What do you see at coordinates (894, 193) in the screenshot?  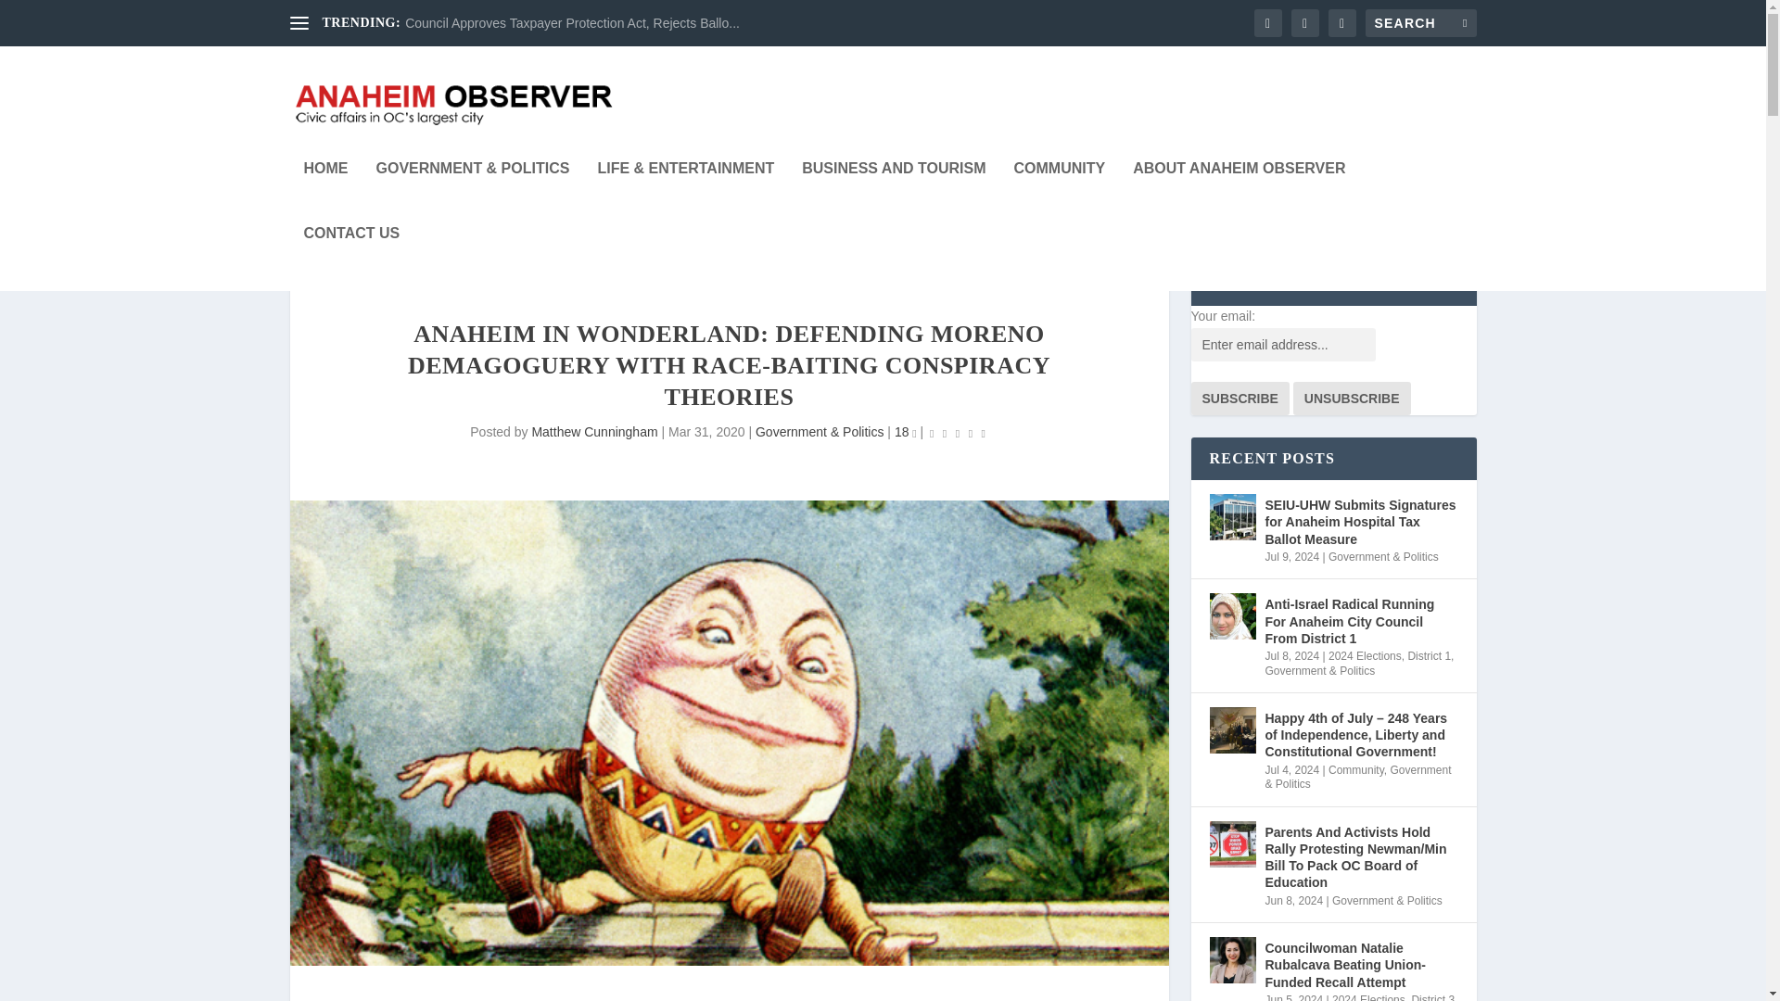 I see `BUSINESS AND TOURISM` at bounding box center [894, 193].